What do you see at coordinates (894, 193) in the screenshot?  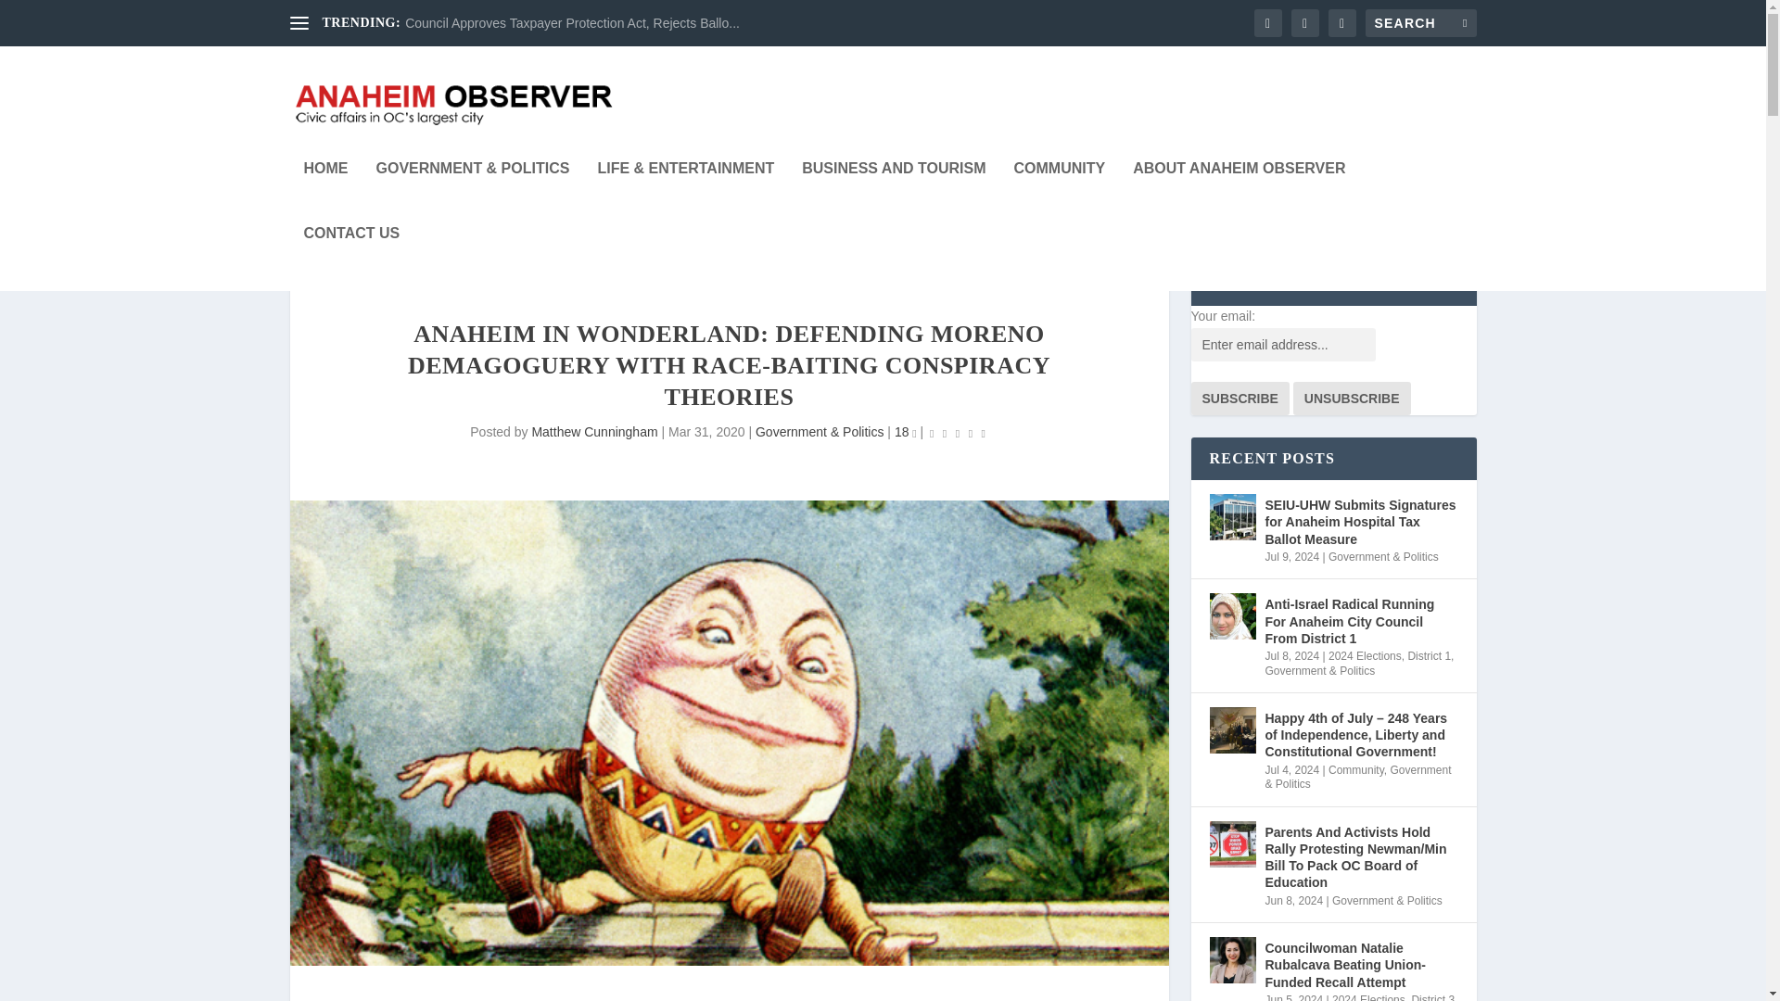 I see `BUSINESS AND TOURISM` at bounding box center [894, 193].